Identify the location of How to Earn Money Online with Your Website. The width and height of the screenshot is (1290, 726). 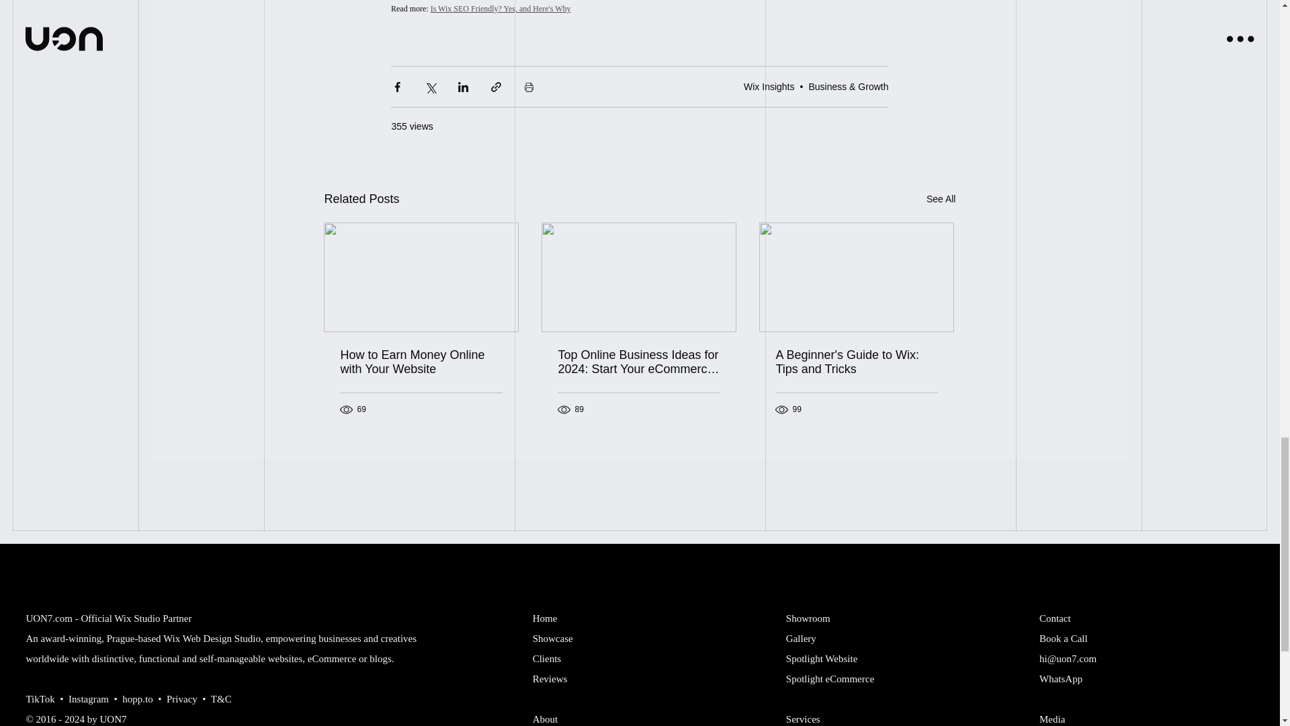
(421, 362).